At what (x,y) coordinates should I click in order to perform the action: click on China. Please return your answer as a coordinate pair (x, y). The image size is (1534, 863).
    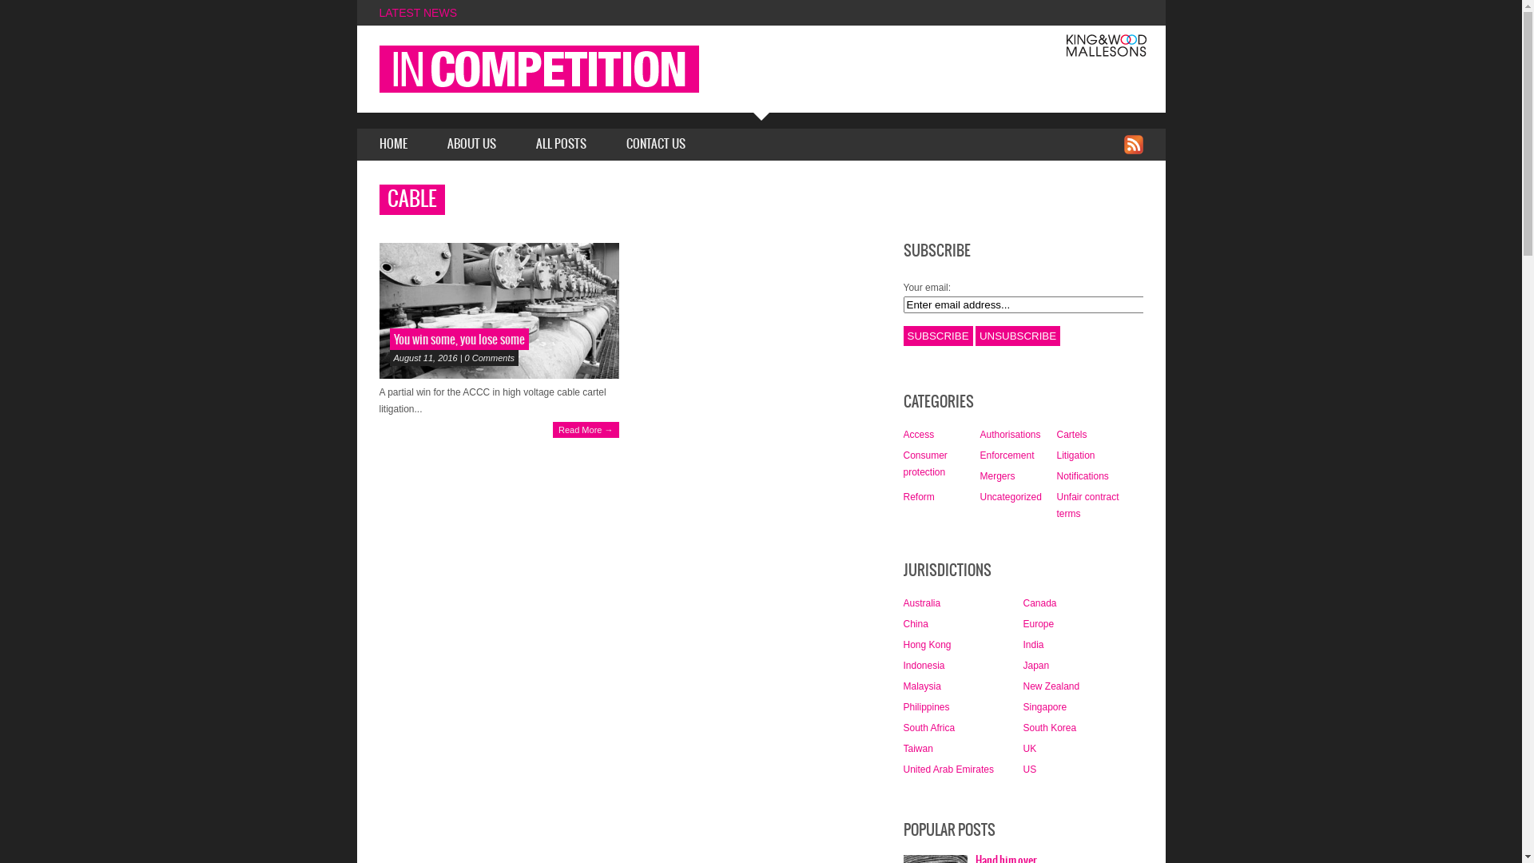
    Looking at the image, I should click on (916, 624).